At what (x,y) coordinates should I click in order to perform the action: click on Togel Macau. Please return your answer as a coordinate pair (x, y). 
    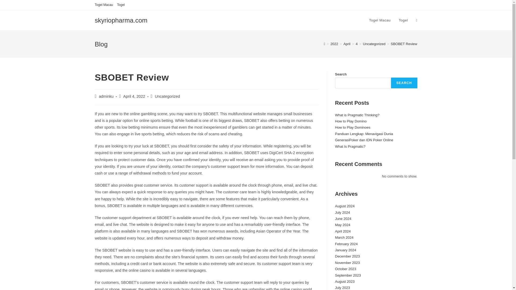
    Looking at the image, I should click on (379, 20).